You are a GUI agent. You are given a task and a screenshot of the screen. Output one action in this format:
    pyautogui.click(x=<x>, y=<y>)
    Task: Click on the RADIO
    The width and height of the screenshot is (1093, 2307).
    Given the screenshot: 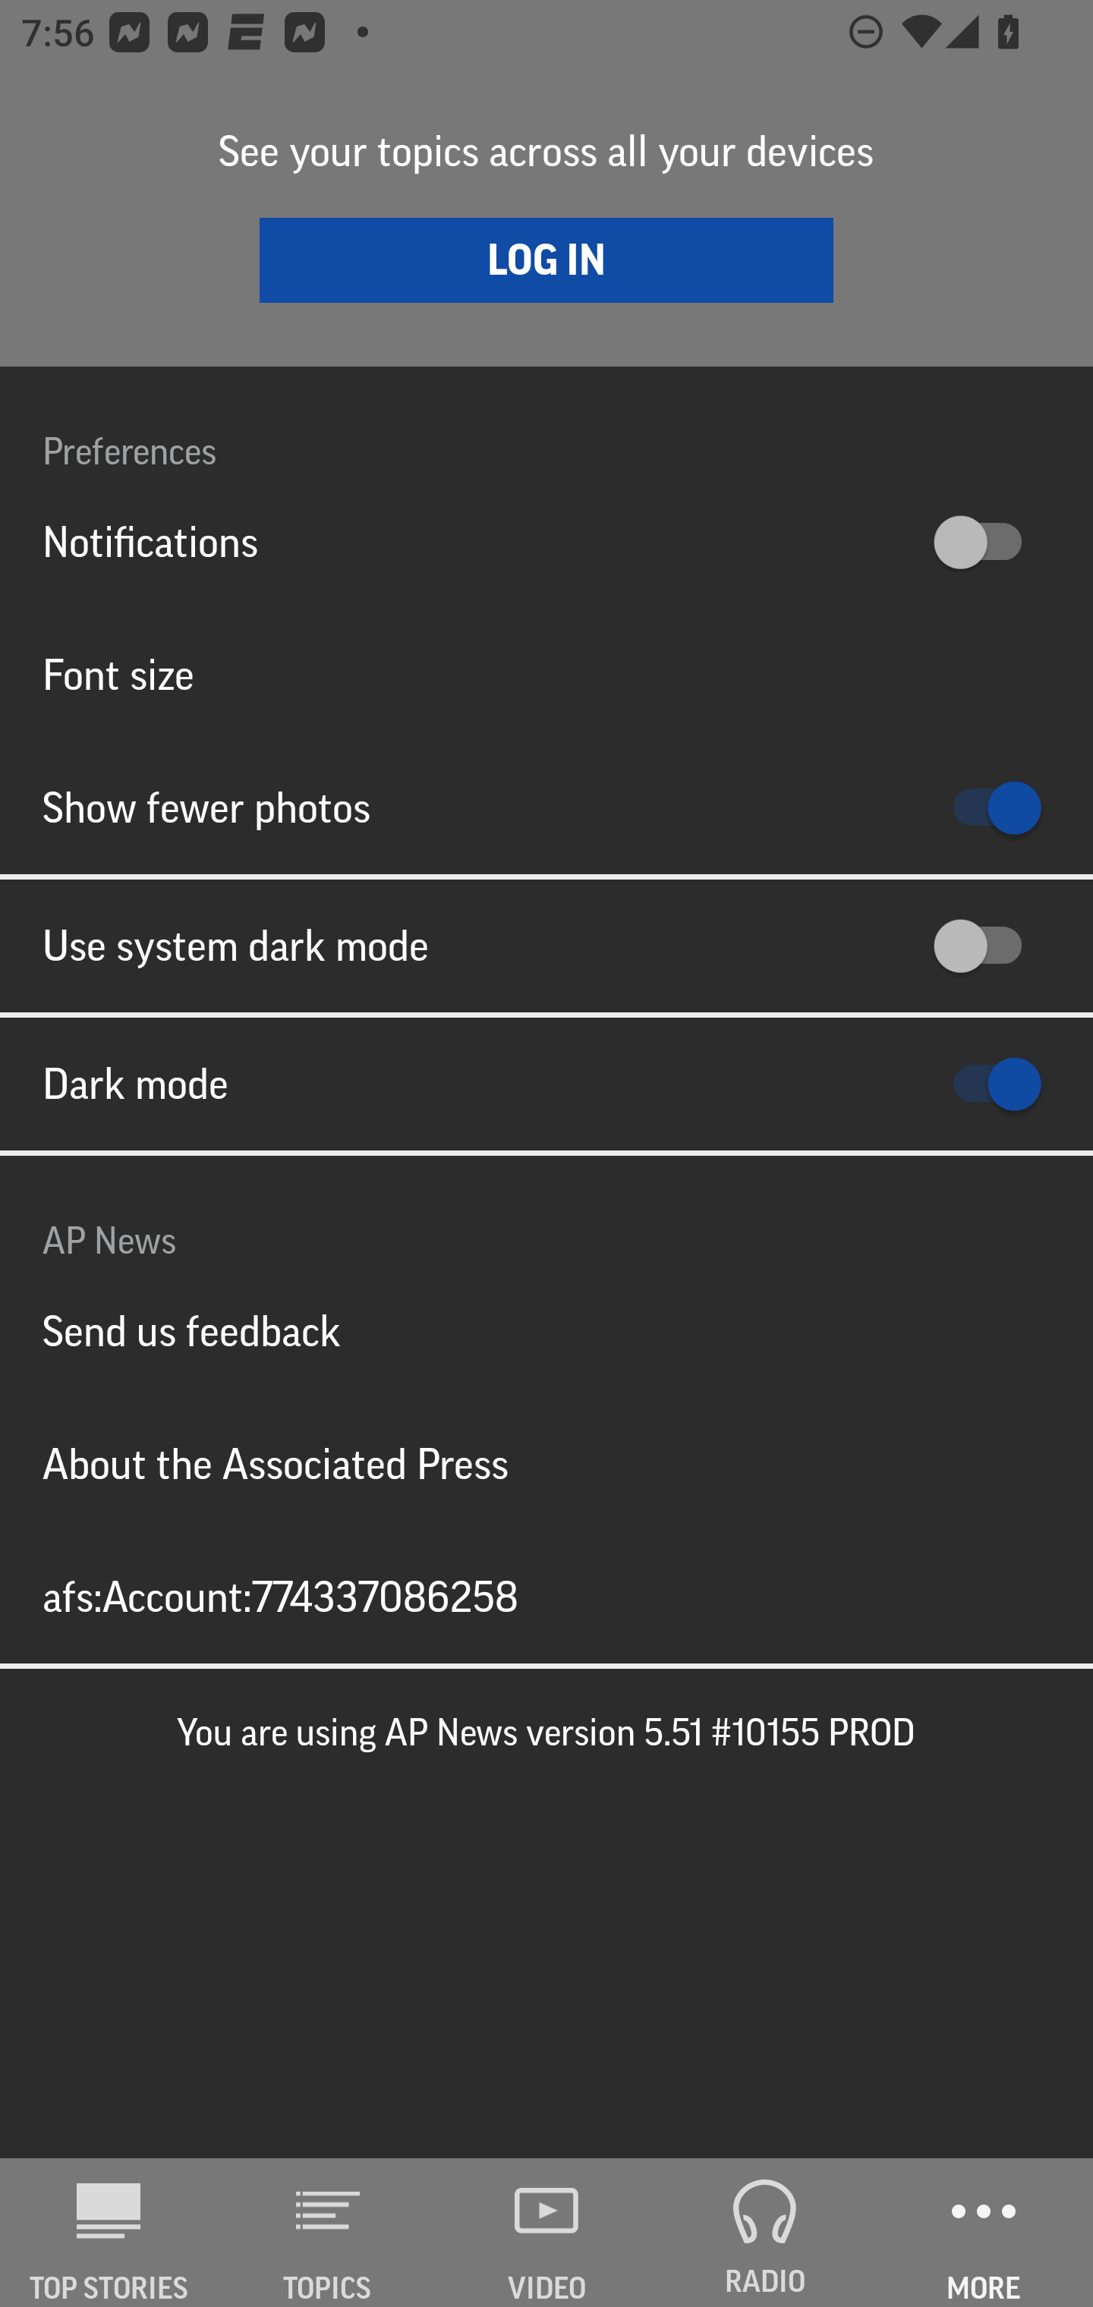 What is the action you would take?
    pyautogui.click(x=765, y=2233)
    